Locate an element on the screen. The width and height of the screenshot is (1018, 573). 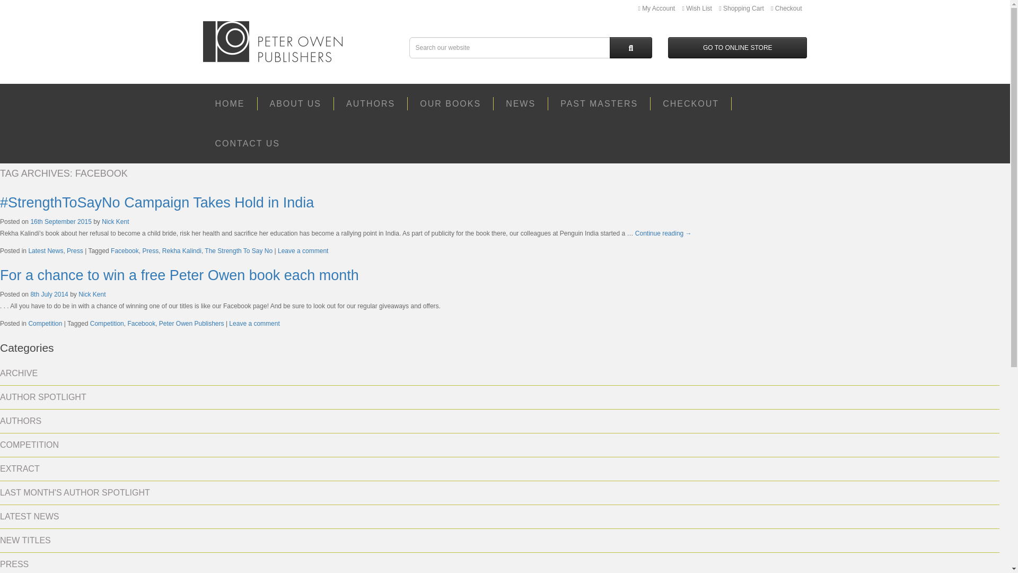
My Account is located at coordinates (656, 8).